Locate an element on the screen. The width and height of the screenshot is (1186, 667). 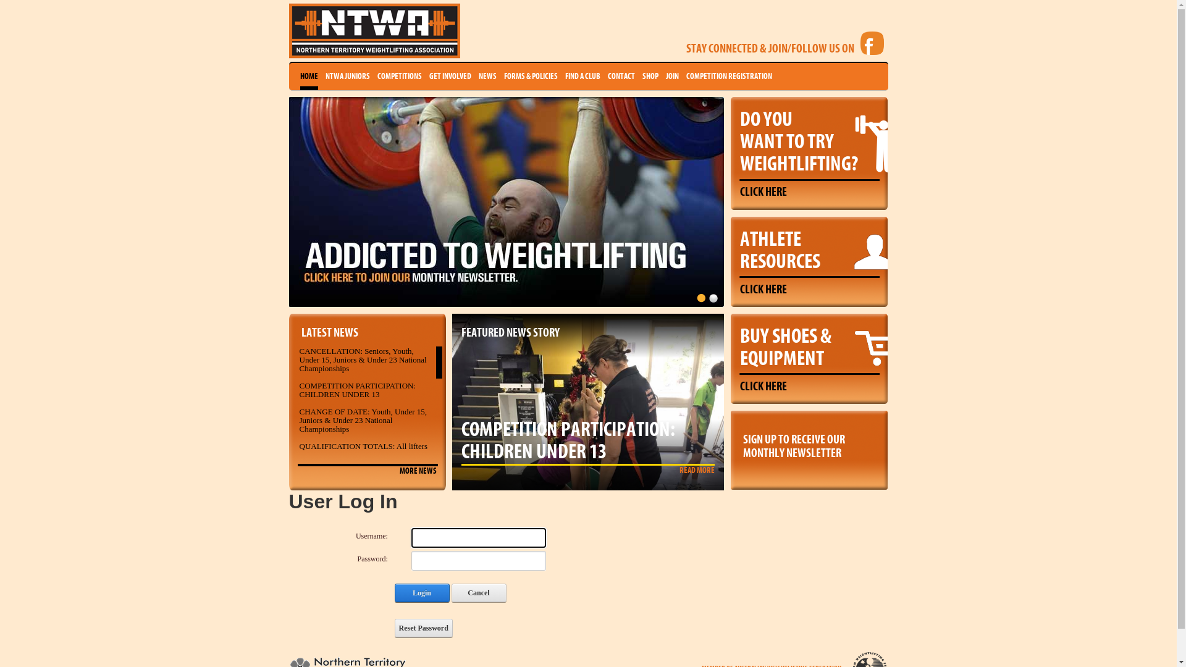
FORMS & POLICIES is located at coordinates (531, 77).